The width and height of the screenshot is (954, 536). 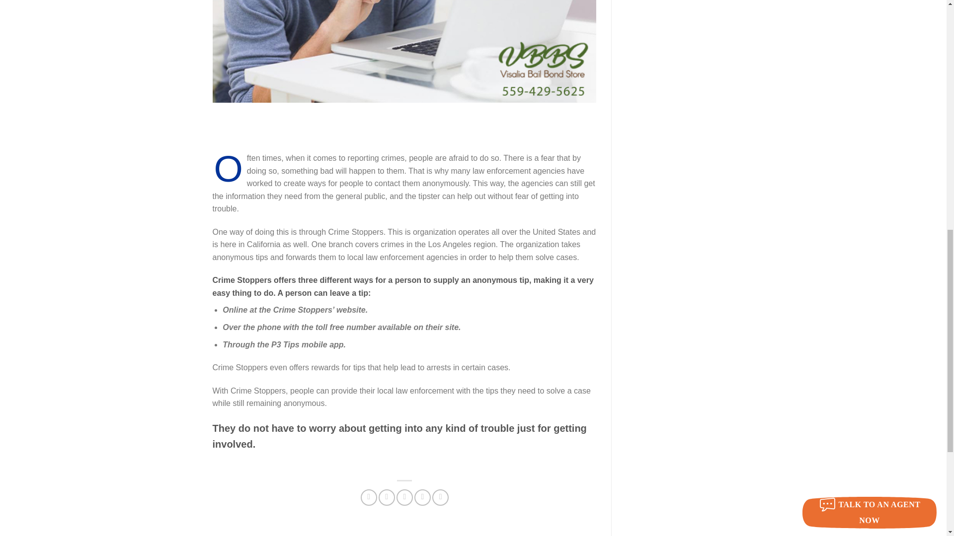 I want to click on Email to a Friend, so click(x=404, y=497).